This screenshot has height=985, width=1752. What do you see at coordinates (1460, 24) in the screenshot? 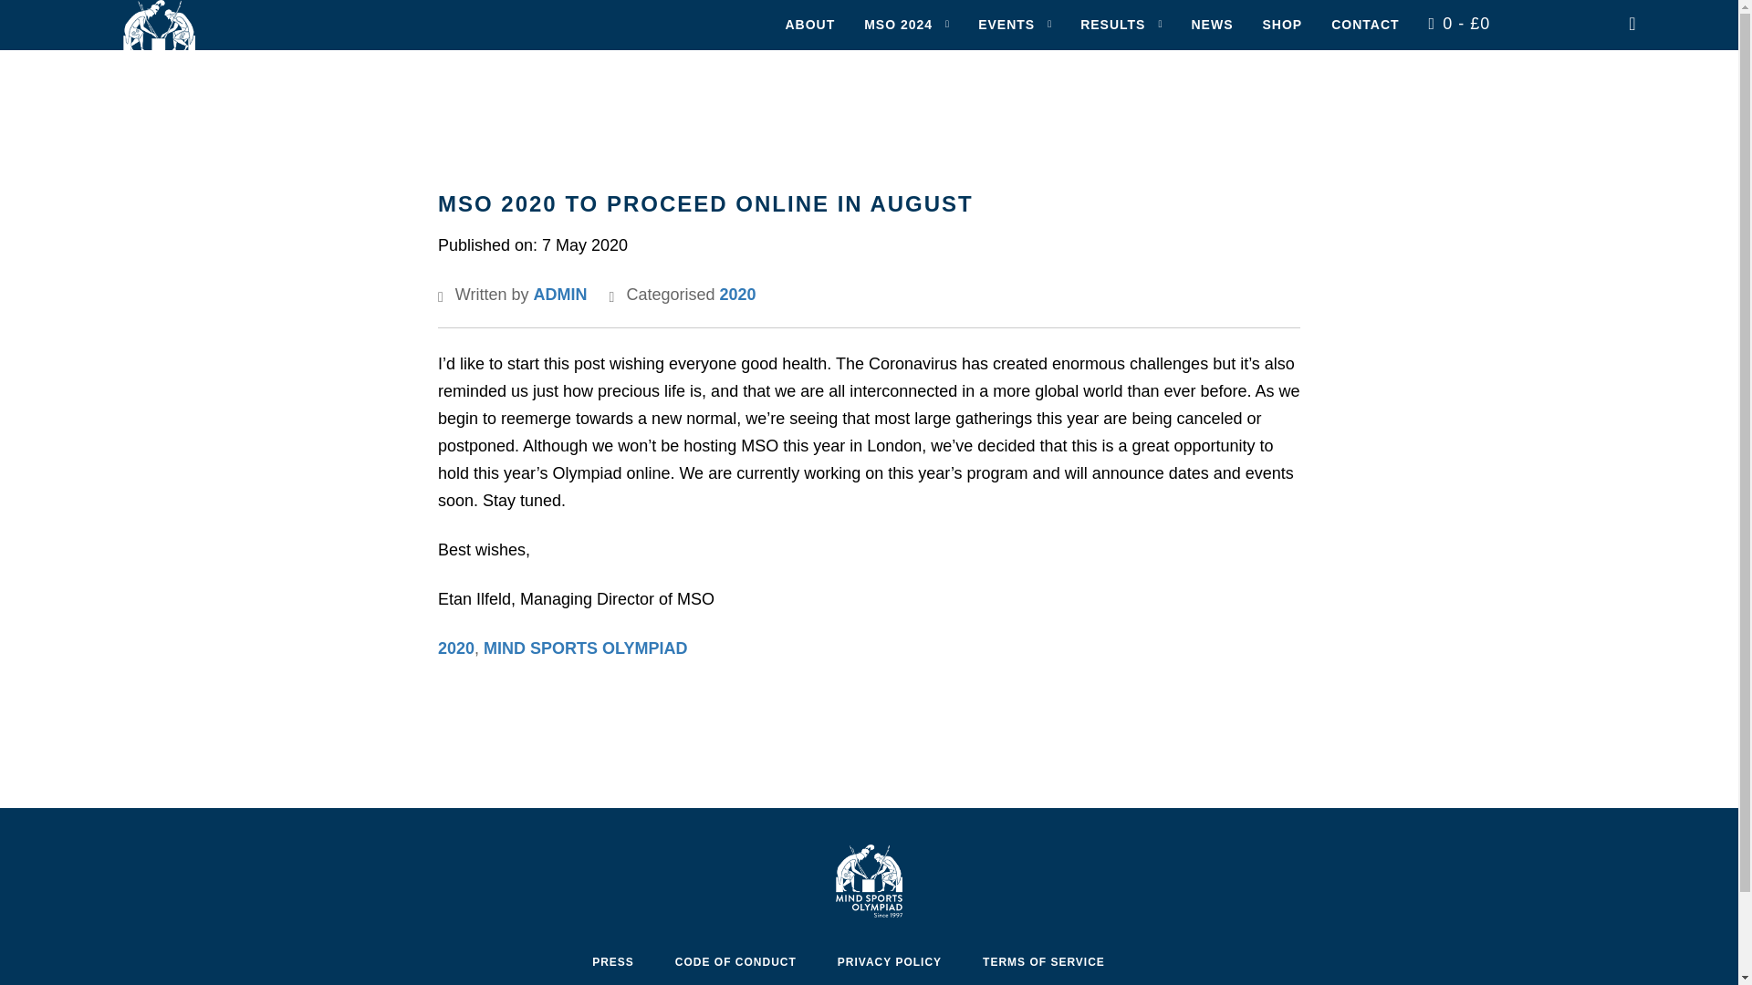
I see `View your shopping cart` at bounding box center [1460, 24].